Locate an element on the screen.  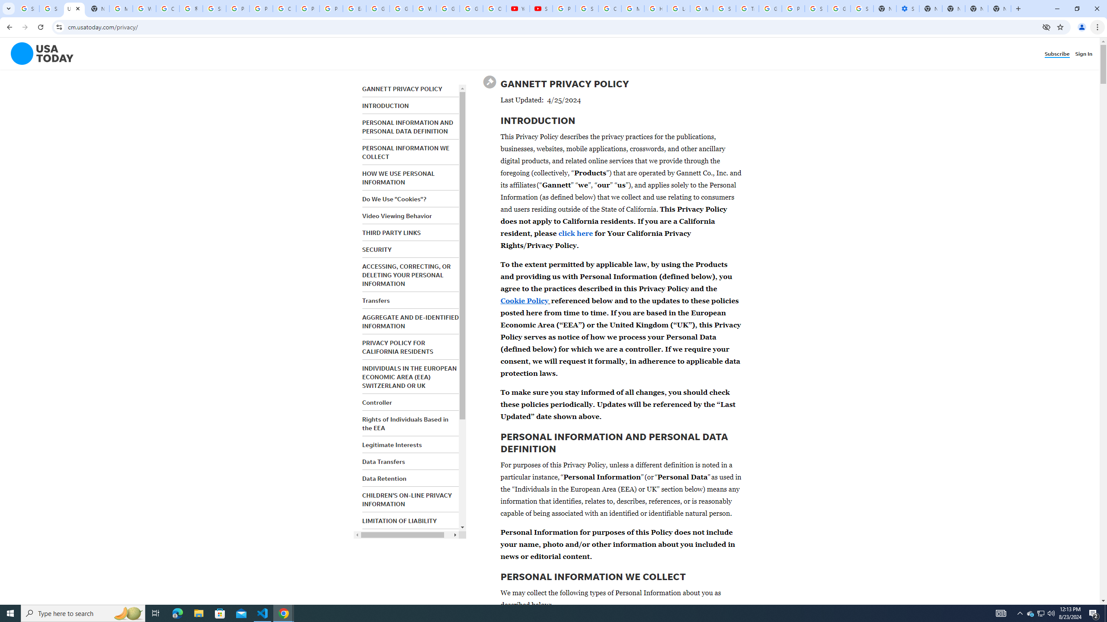
GANNETT PRIVACY POLICY is located at coordinates (402, 89).